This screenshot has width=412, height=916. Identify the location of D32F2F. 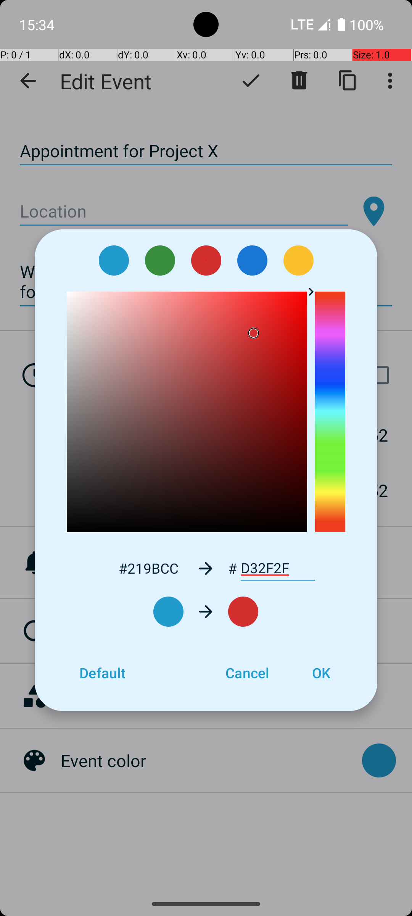
(278, 568).